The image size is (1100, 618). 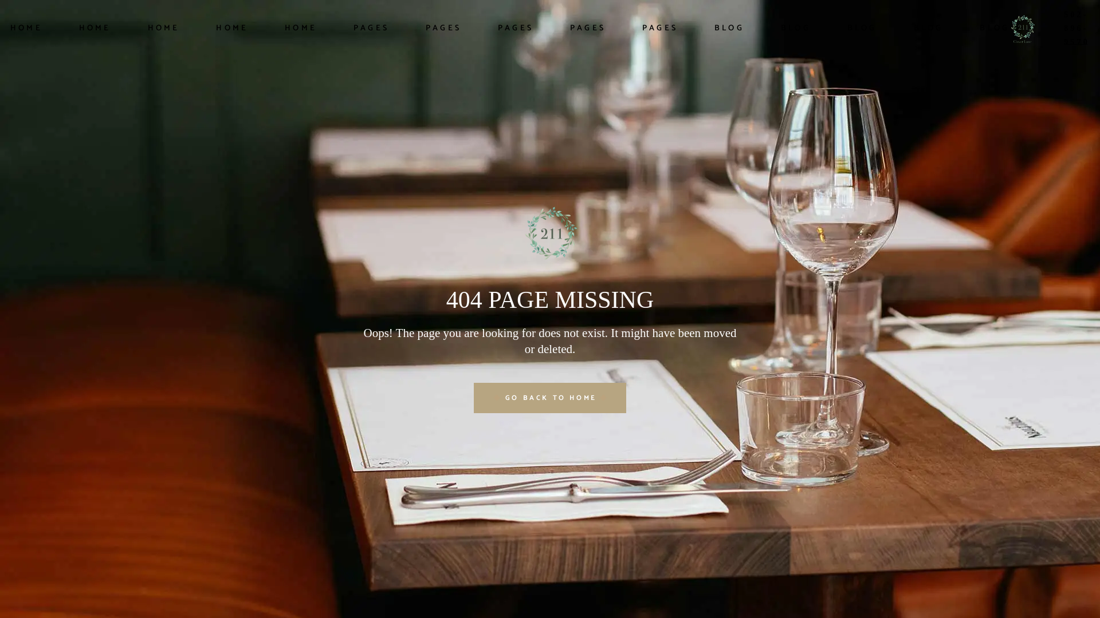 I want to click on BLOG, so click(x=862, y=29).